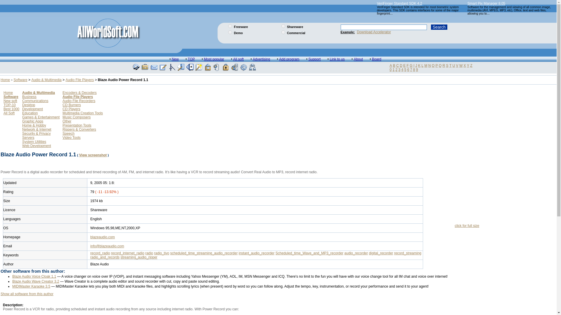 Image resolution: width=561 pixels, height=315 pixels. Describe the element at coordinates (358, 59) in the screenshot. I see `About` at that location.